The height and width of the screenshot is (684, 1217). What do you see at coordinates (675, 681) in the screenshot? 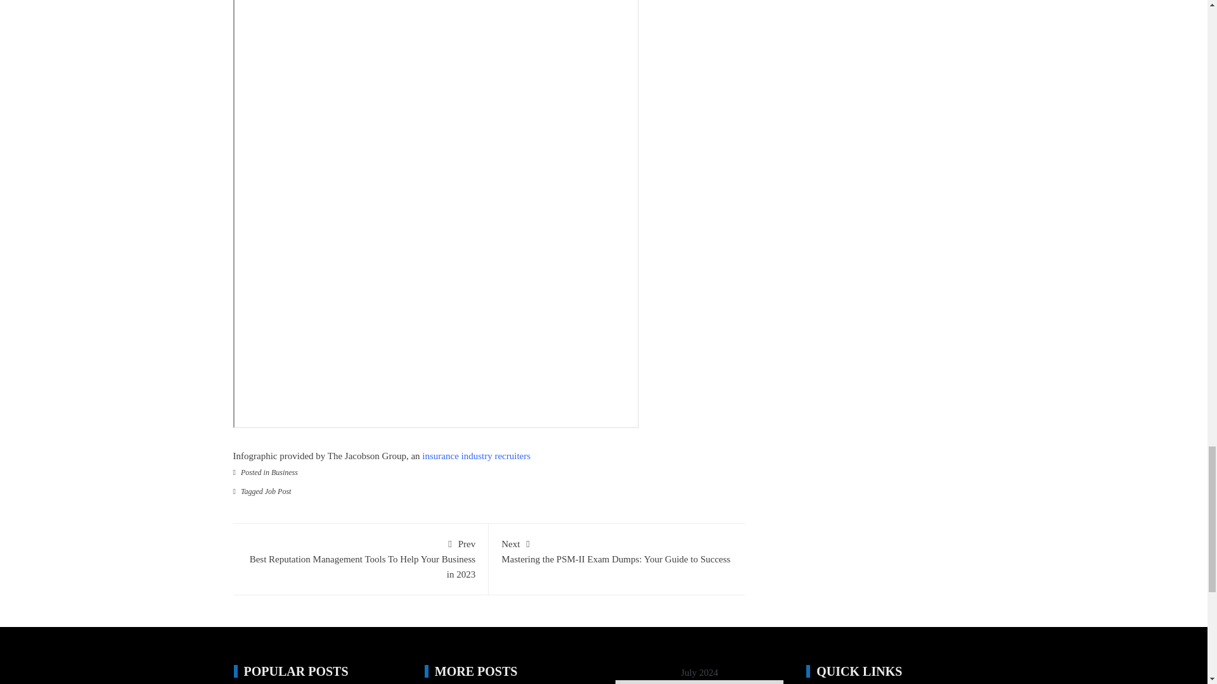
I see `Wednesday` at bounding box center [675, 681].